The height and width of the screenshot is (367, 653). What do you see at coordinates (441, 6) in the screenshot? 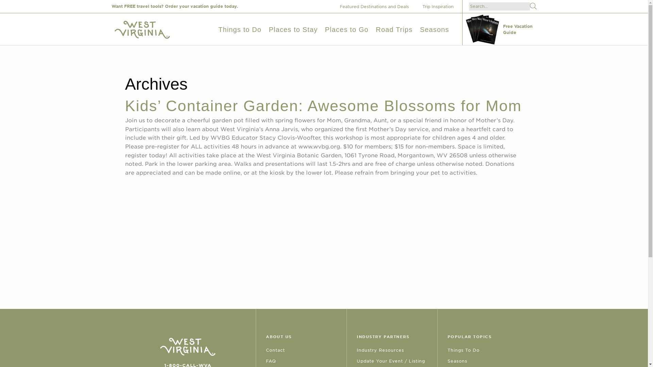
I see `Trip Inspiration` at bounding box center [441, 6].